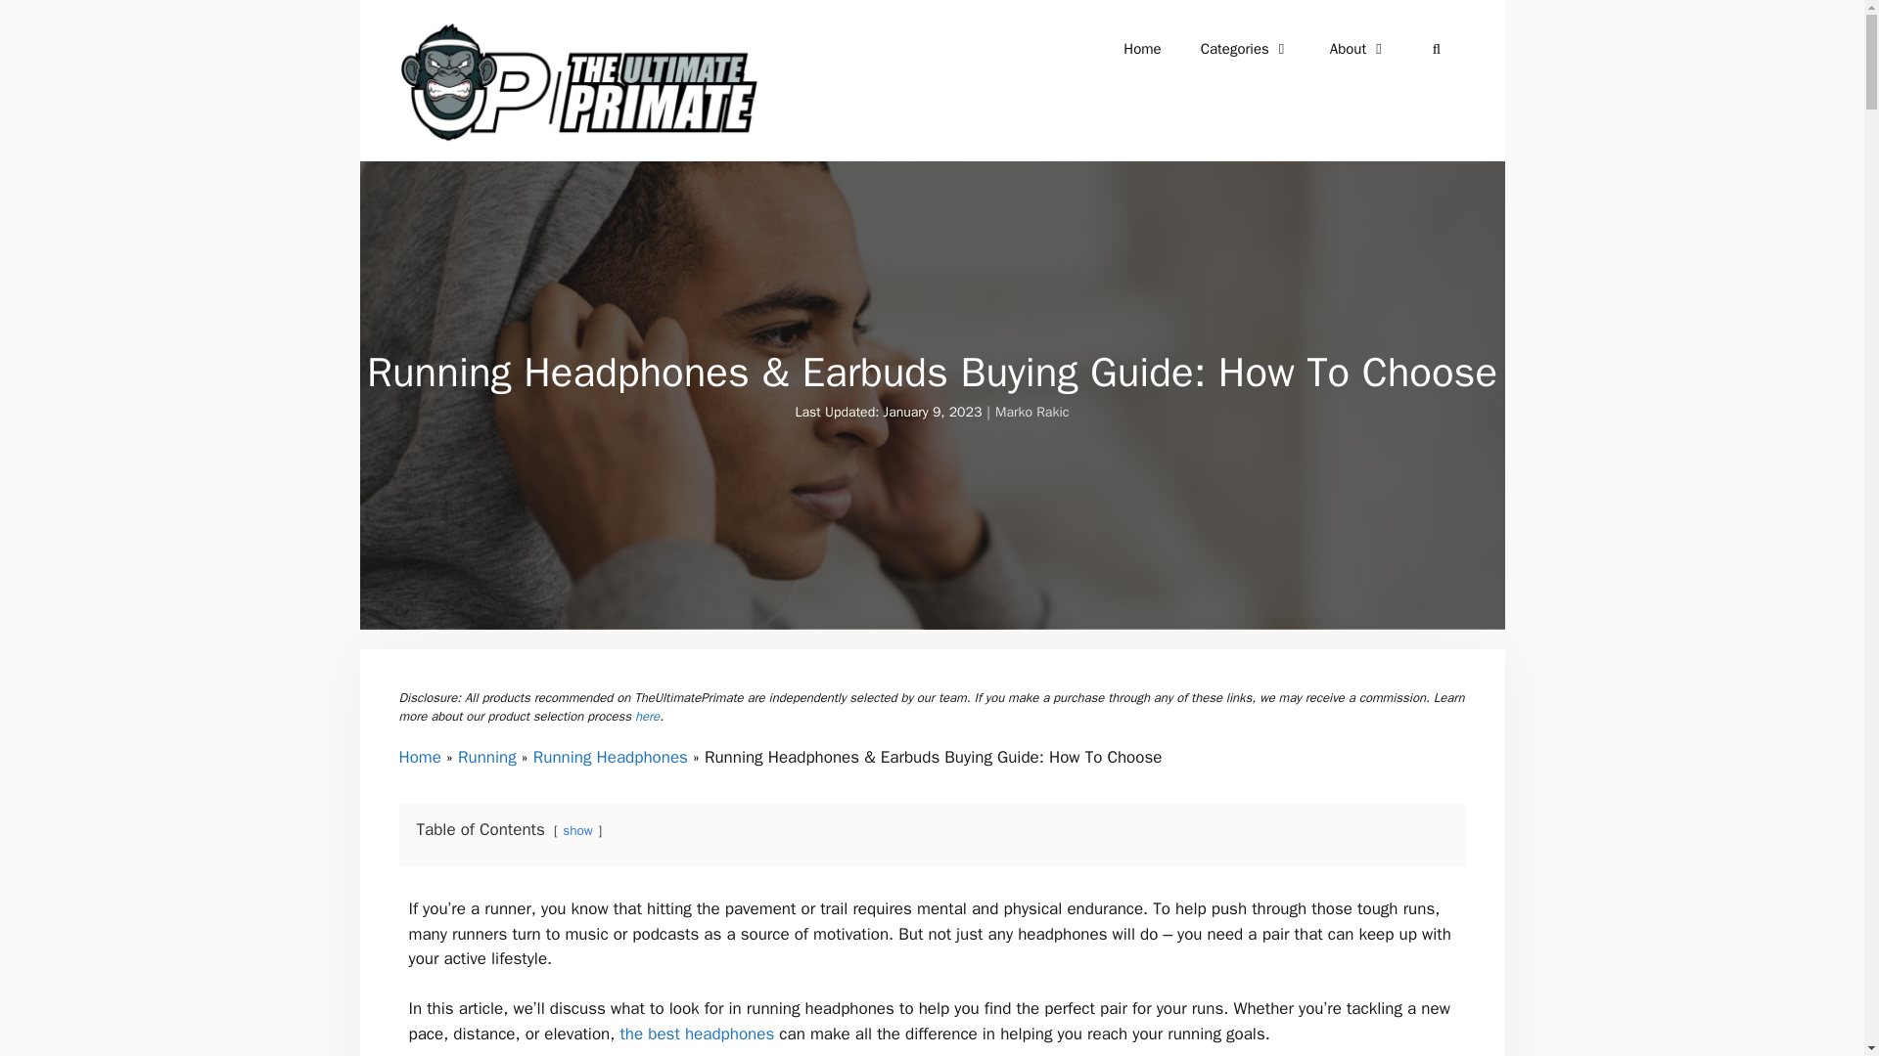 Image resolution: width=1879 pixels, height=1056 pixels. Describe the element at coordinates (1358, 49) in the screenshot. I see `About` at that location.